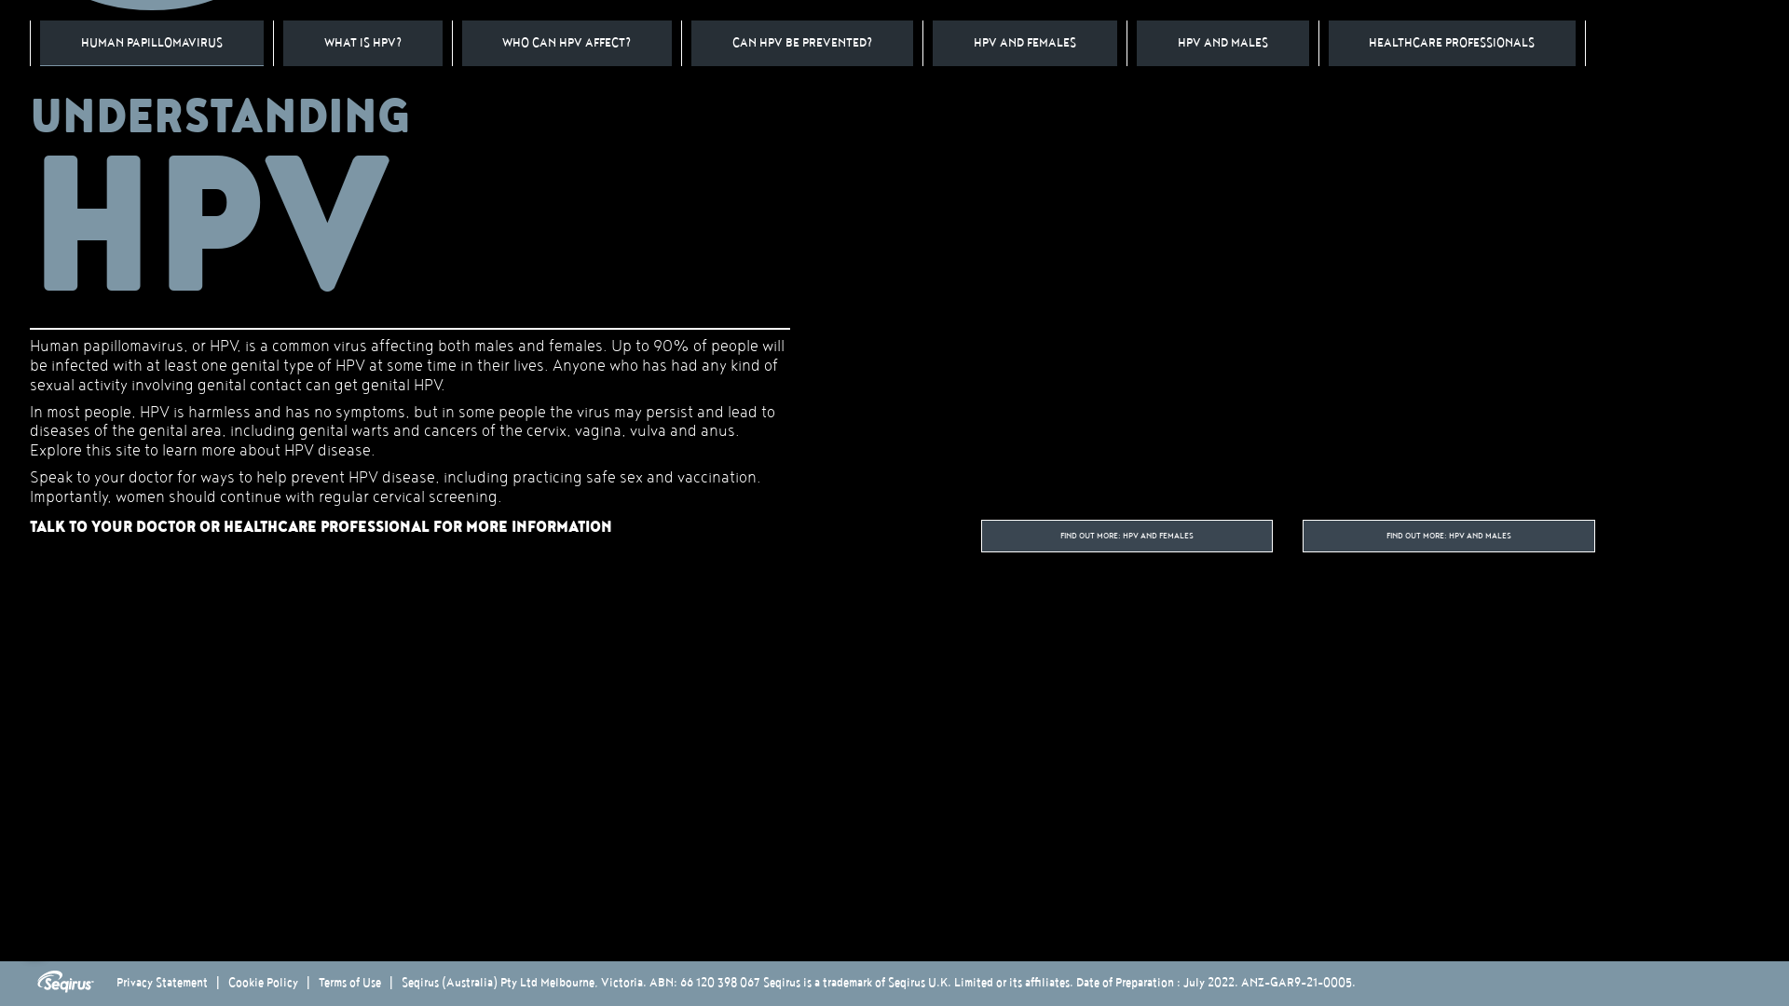  Describe the element at coordinates (1453, 43) in the screenshot. I see `HEALTHCARE PROFESSIONALS` at that location.